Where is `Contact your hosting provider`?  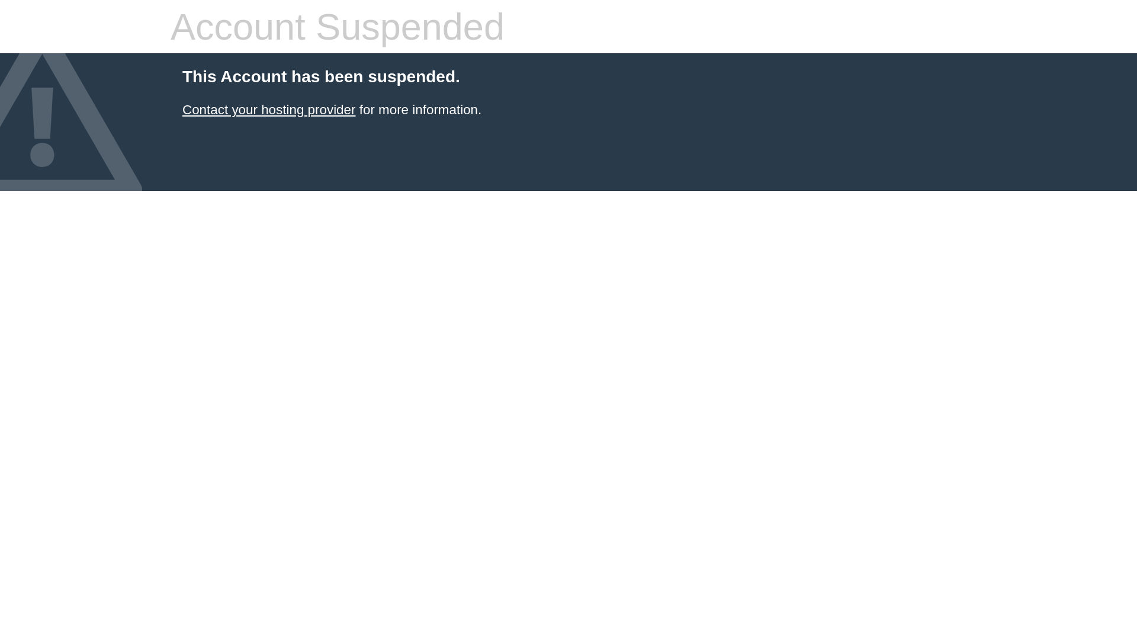
Contact your hosting provider is located at coordinates (269, 110).